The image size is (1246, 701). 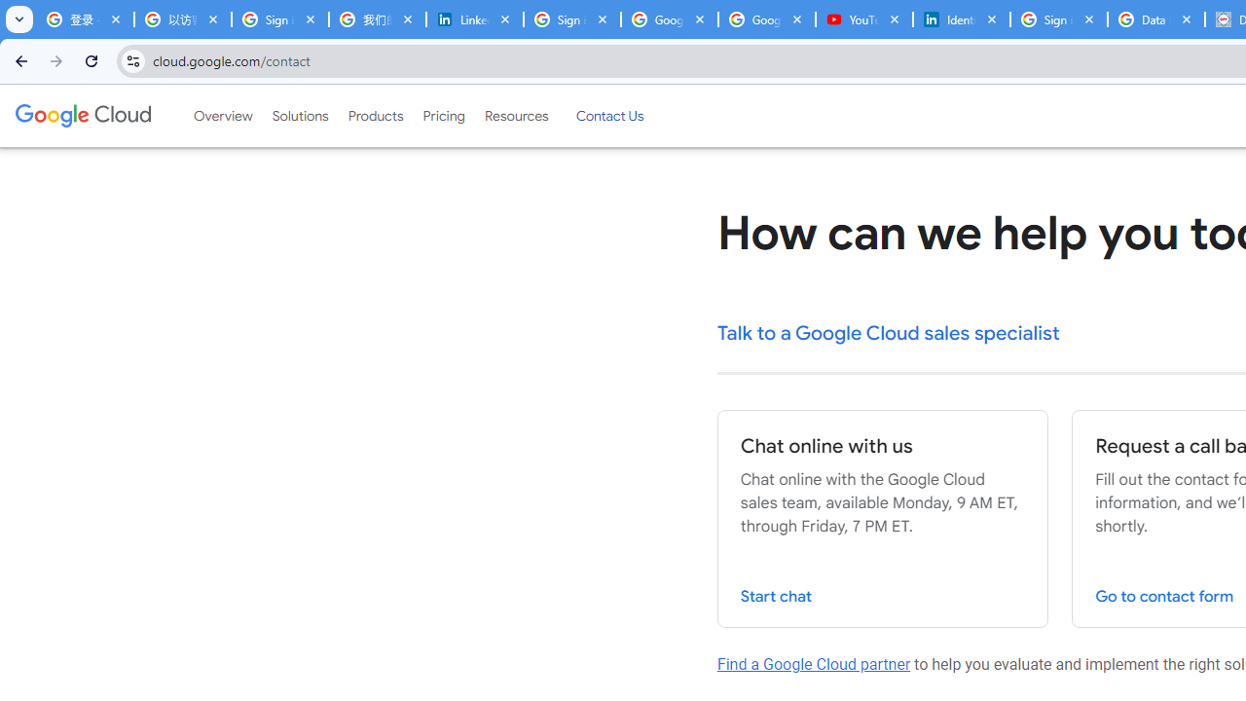 What do you see at coordinates (516, 116) in the screenshot?
I see `Resources` at bounding box center [516, 116].